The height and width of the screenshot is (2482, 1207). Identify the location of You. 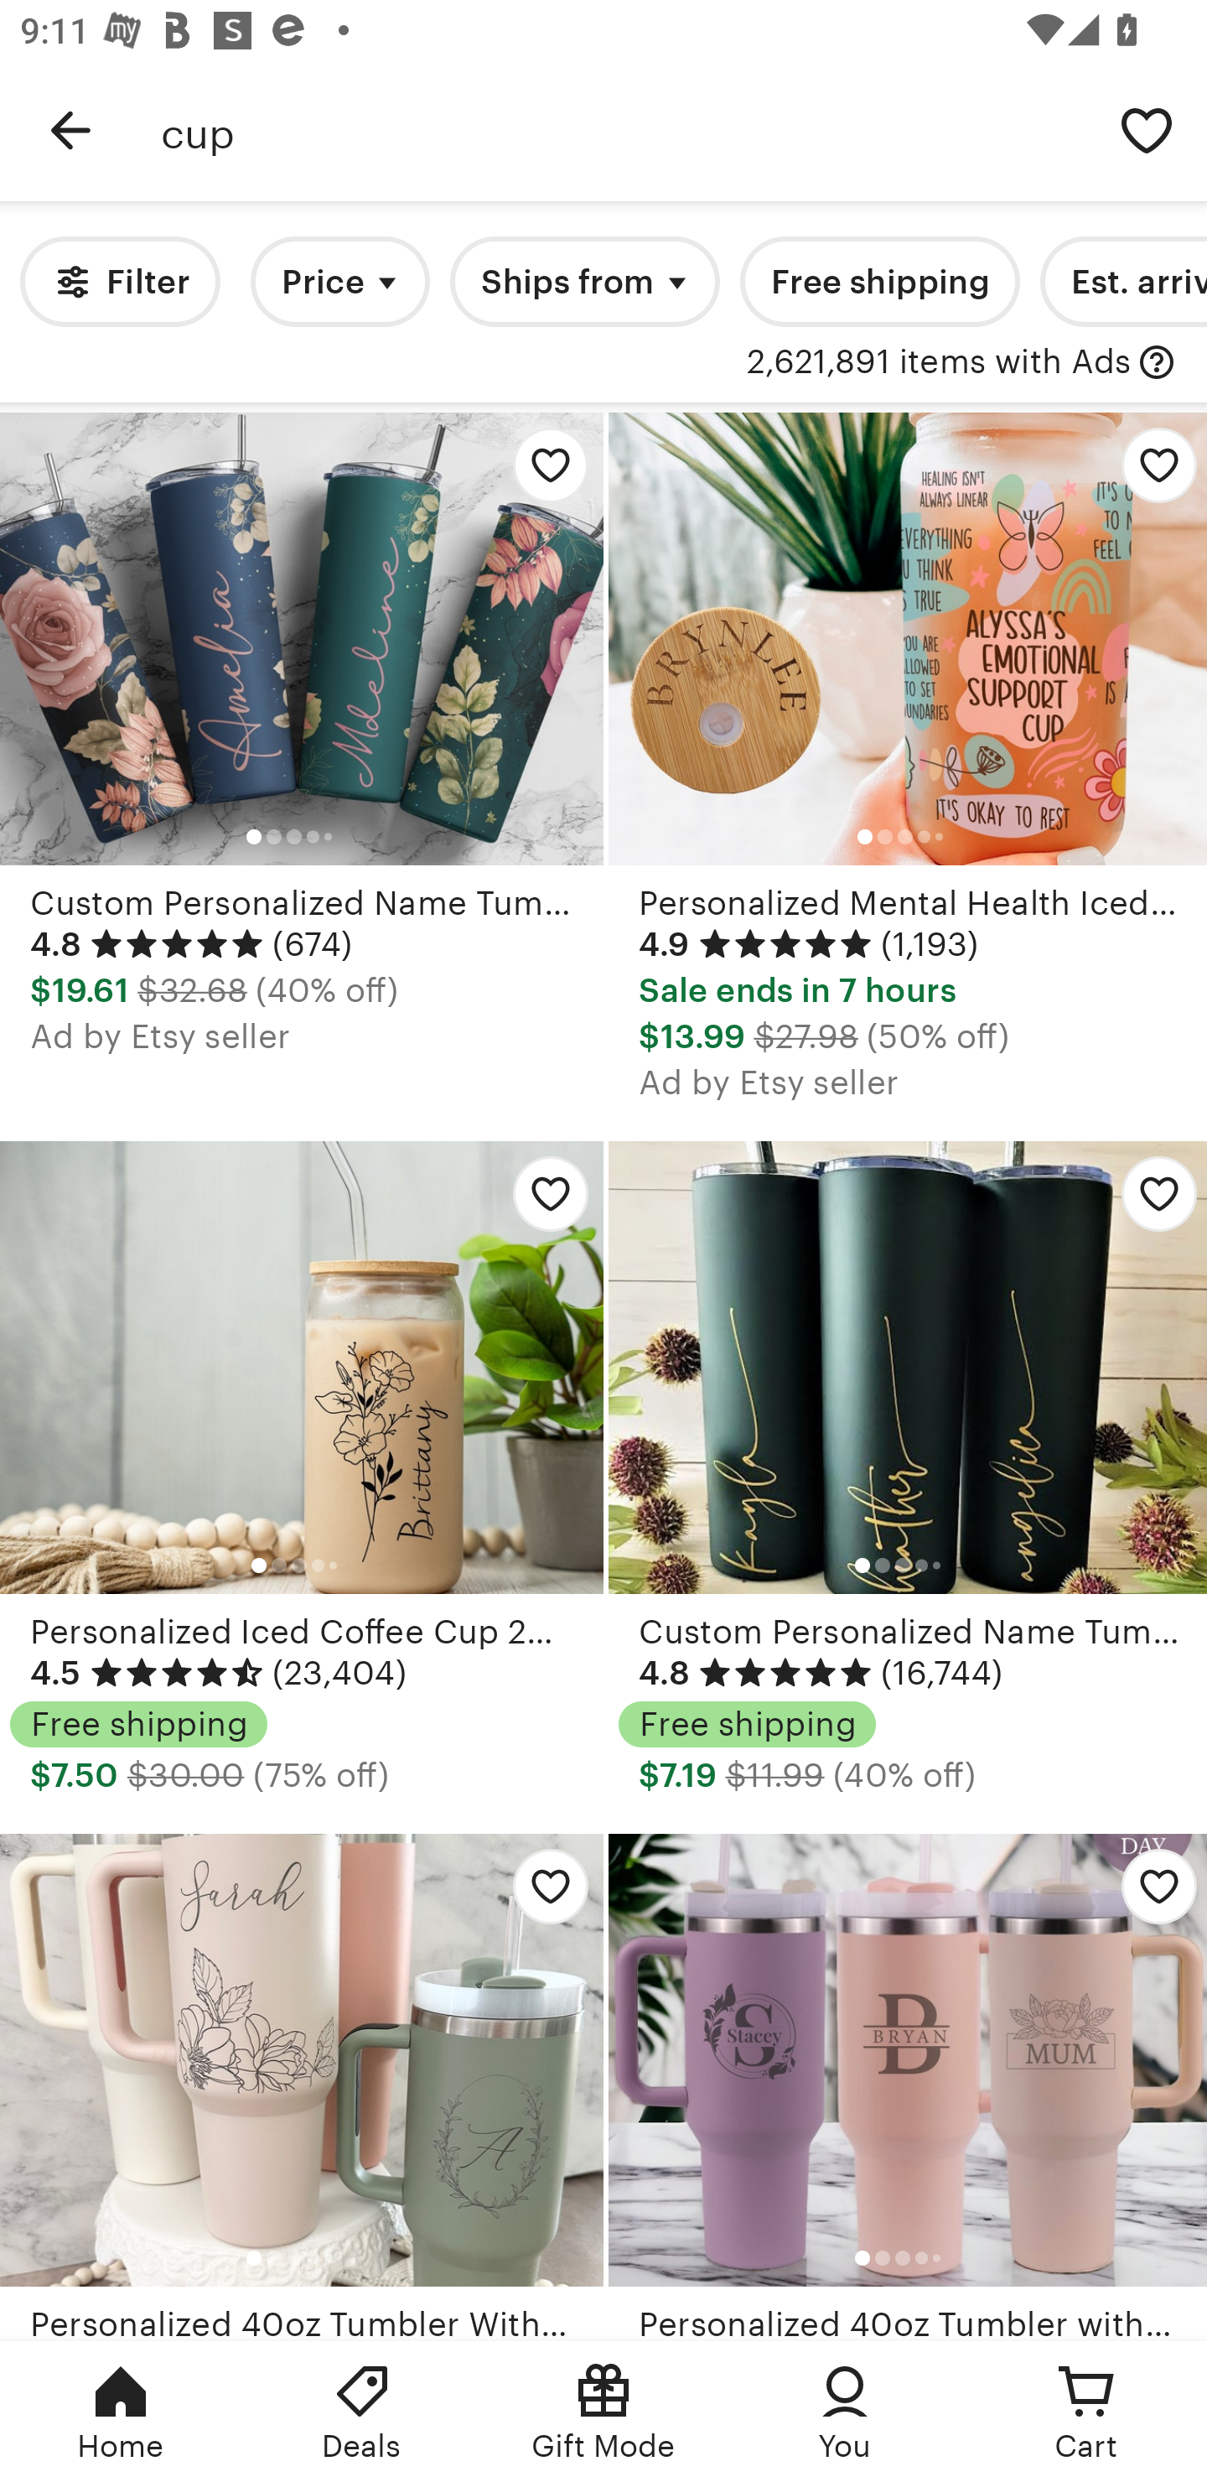
(845, 2412).